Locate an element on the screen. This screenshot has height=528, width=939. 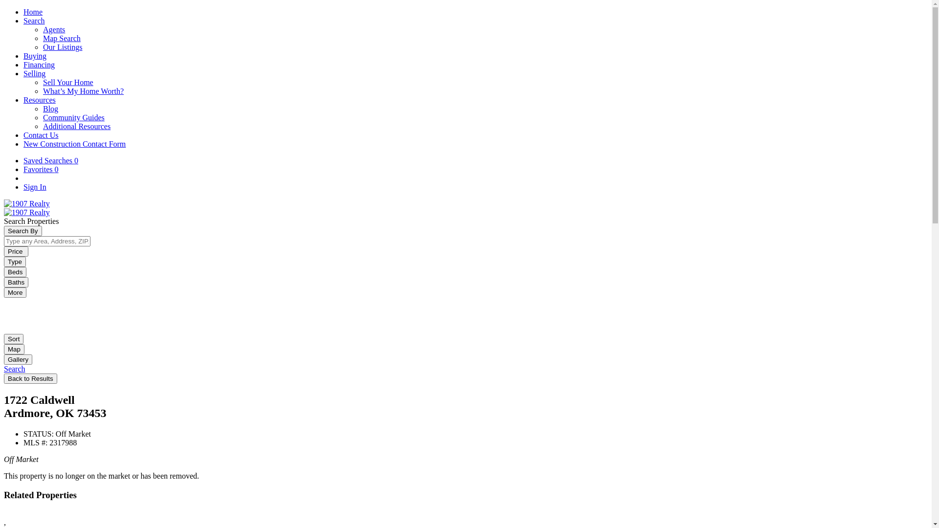
Blog is located at coordinates (51, 109).